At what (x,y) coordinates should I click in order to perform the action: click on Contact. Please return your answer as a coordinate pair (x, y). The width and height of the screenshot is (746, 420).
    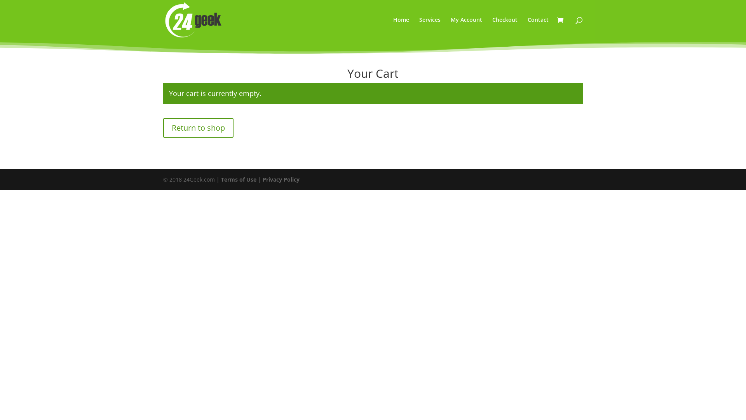
    Looking at the image, I should click on (538, 28).